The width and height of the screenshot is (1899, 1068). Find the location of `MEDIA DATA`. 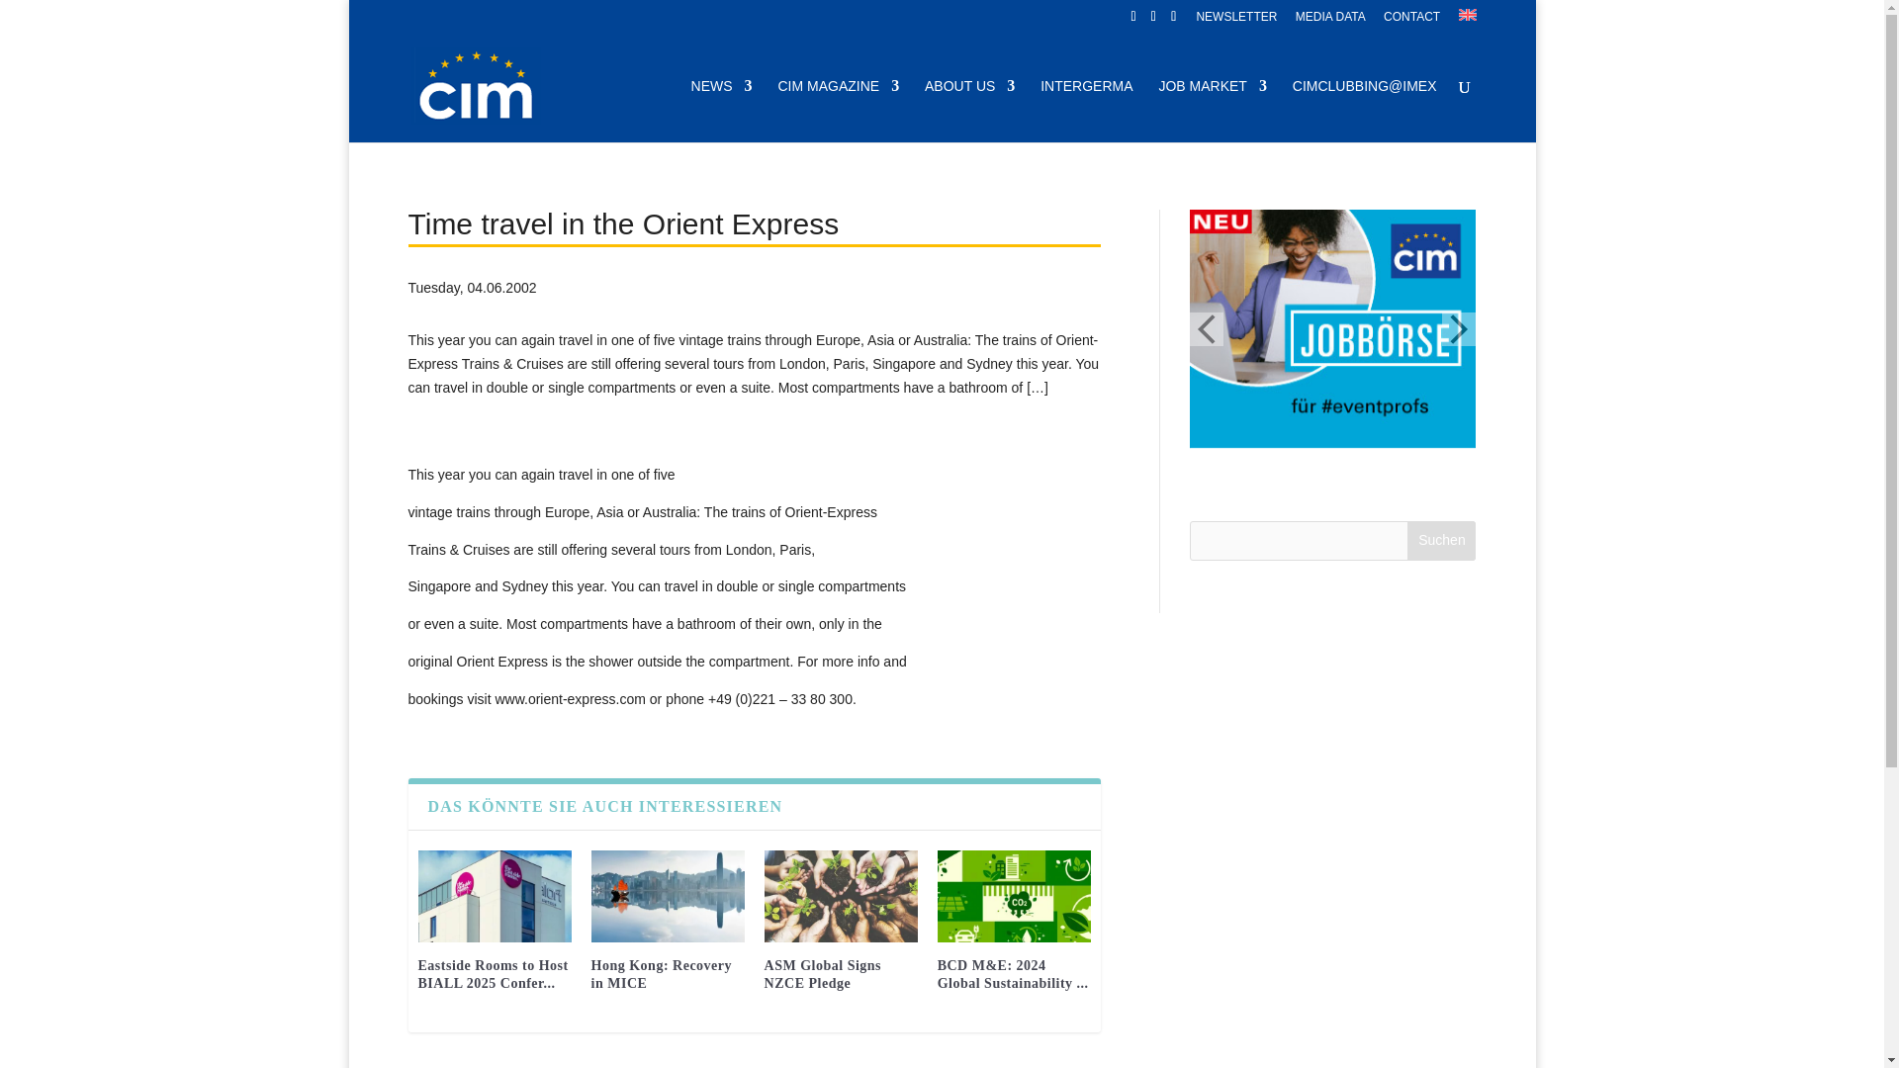

MEDIA DATA is located at coordinates (1329, 21).